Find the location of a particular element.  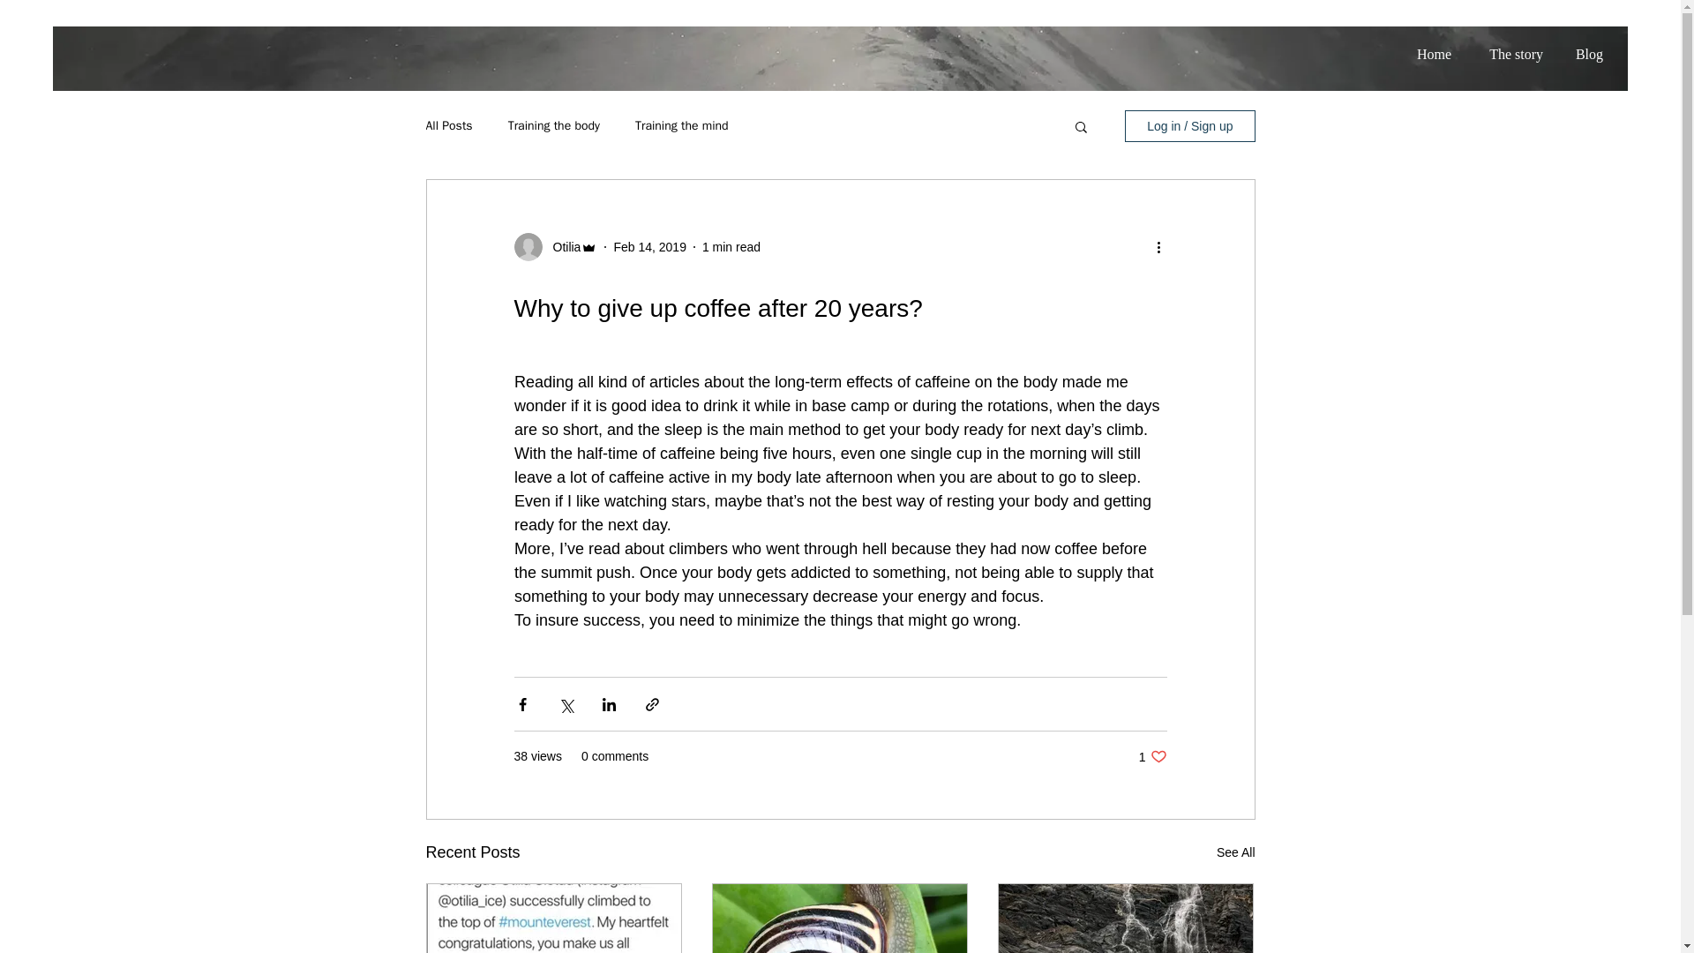

1 min read is located at coordinates (731, 247).